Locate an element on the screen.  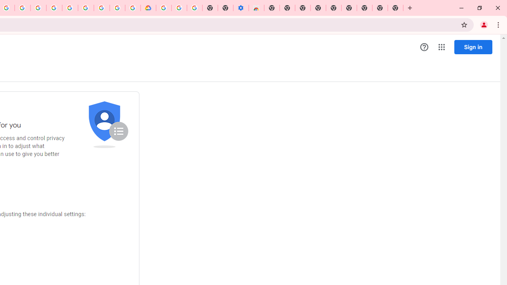
Help is located at coordinates (424, 47).